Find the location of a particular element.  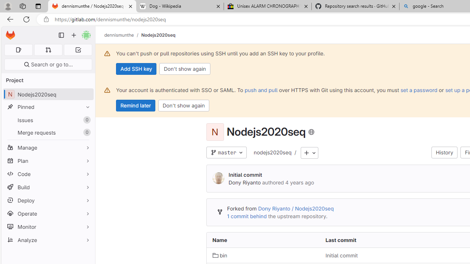

Pinned is located at coordinates (48, 107).